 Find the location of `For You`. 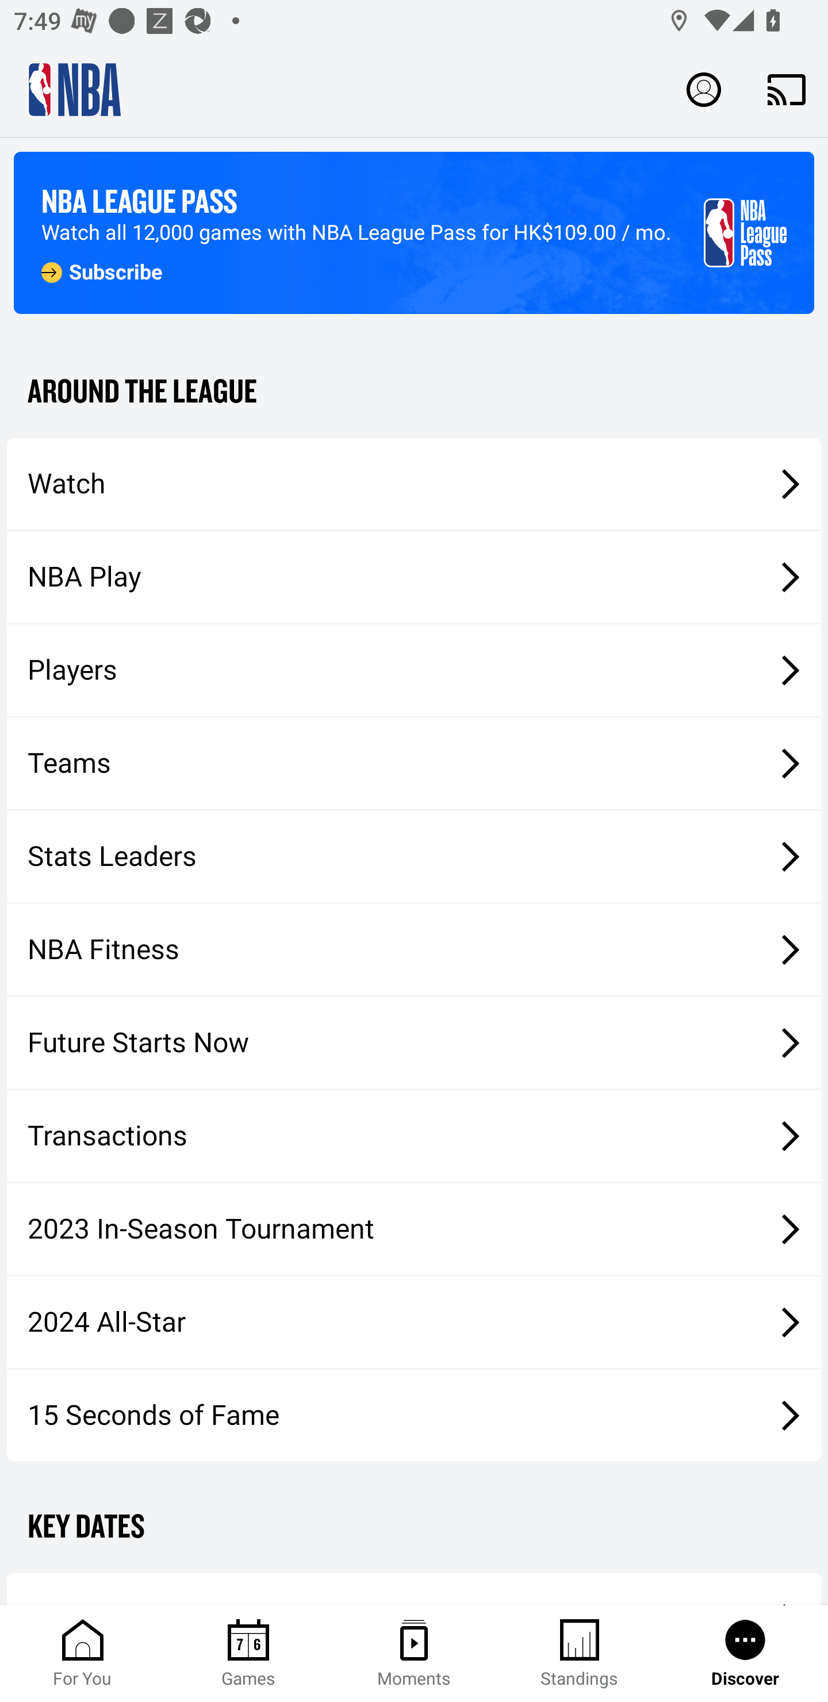

For You is located at coordinates (83, 1654).